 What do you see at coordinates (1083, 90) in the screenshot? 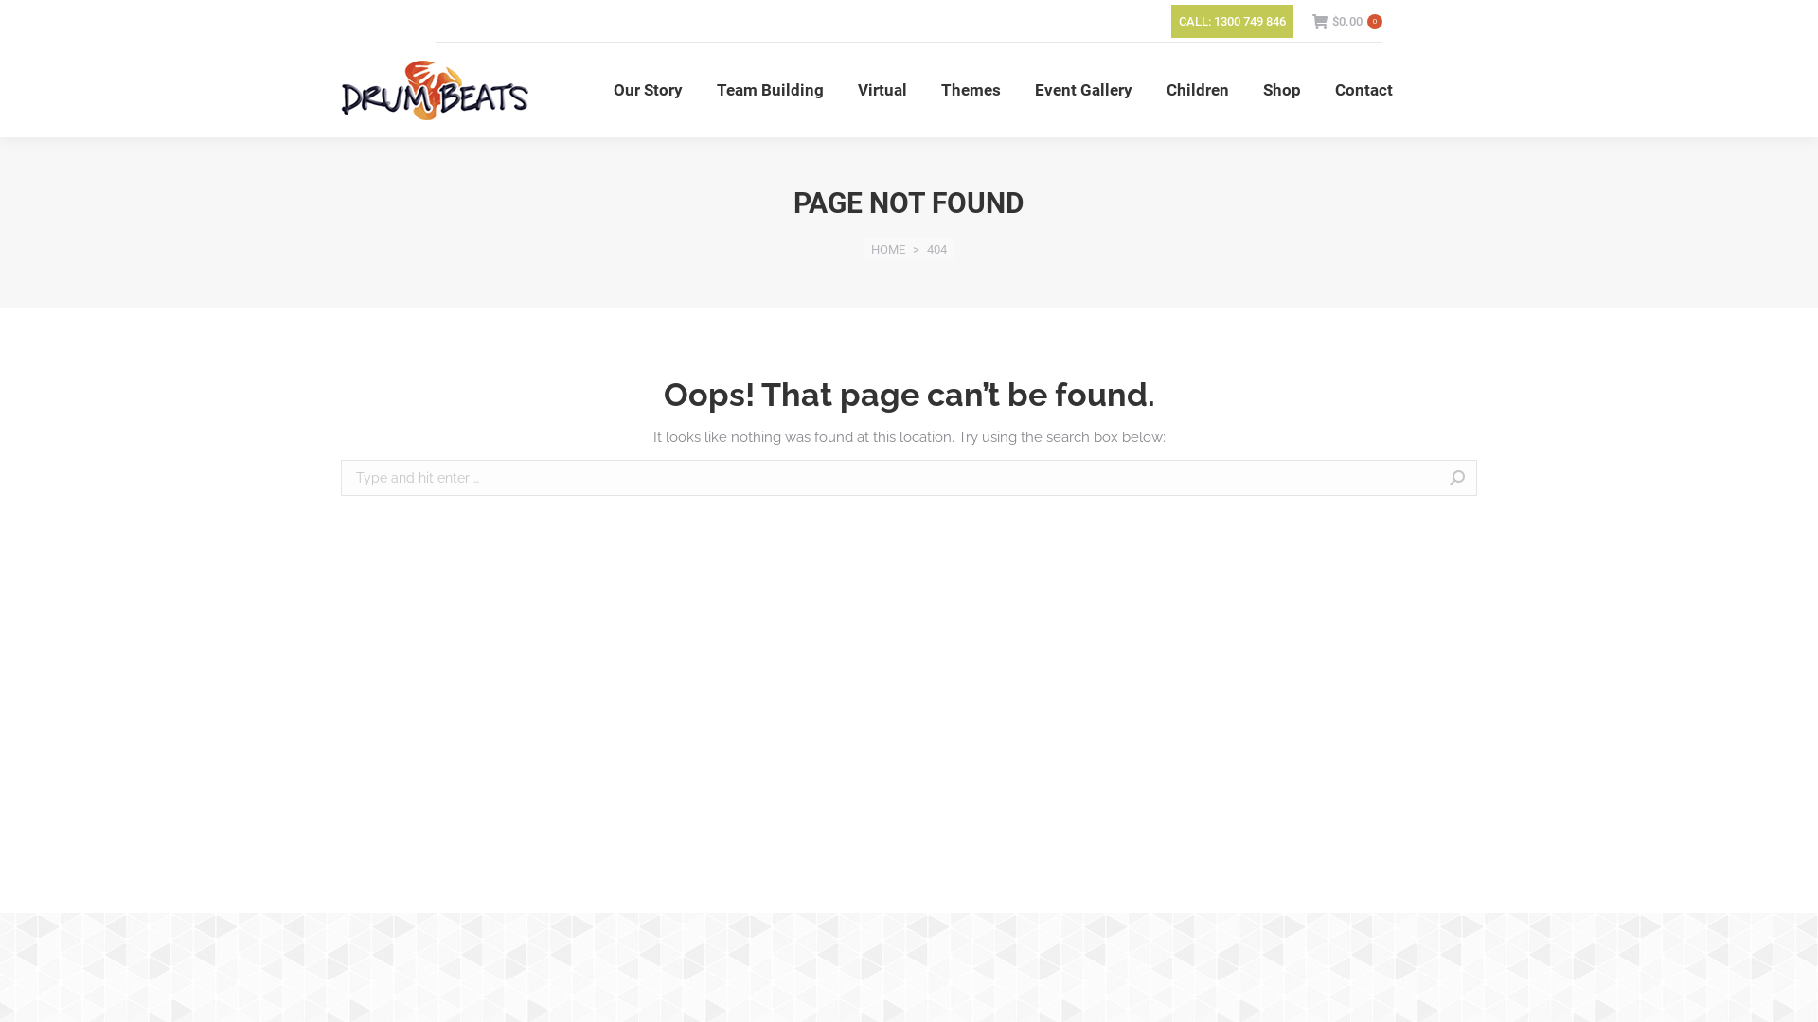
I see `Event Gallery` at bounding box center [1083, 90].